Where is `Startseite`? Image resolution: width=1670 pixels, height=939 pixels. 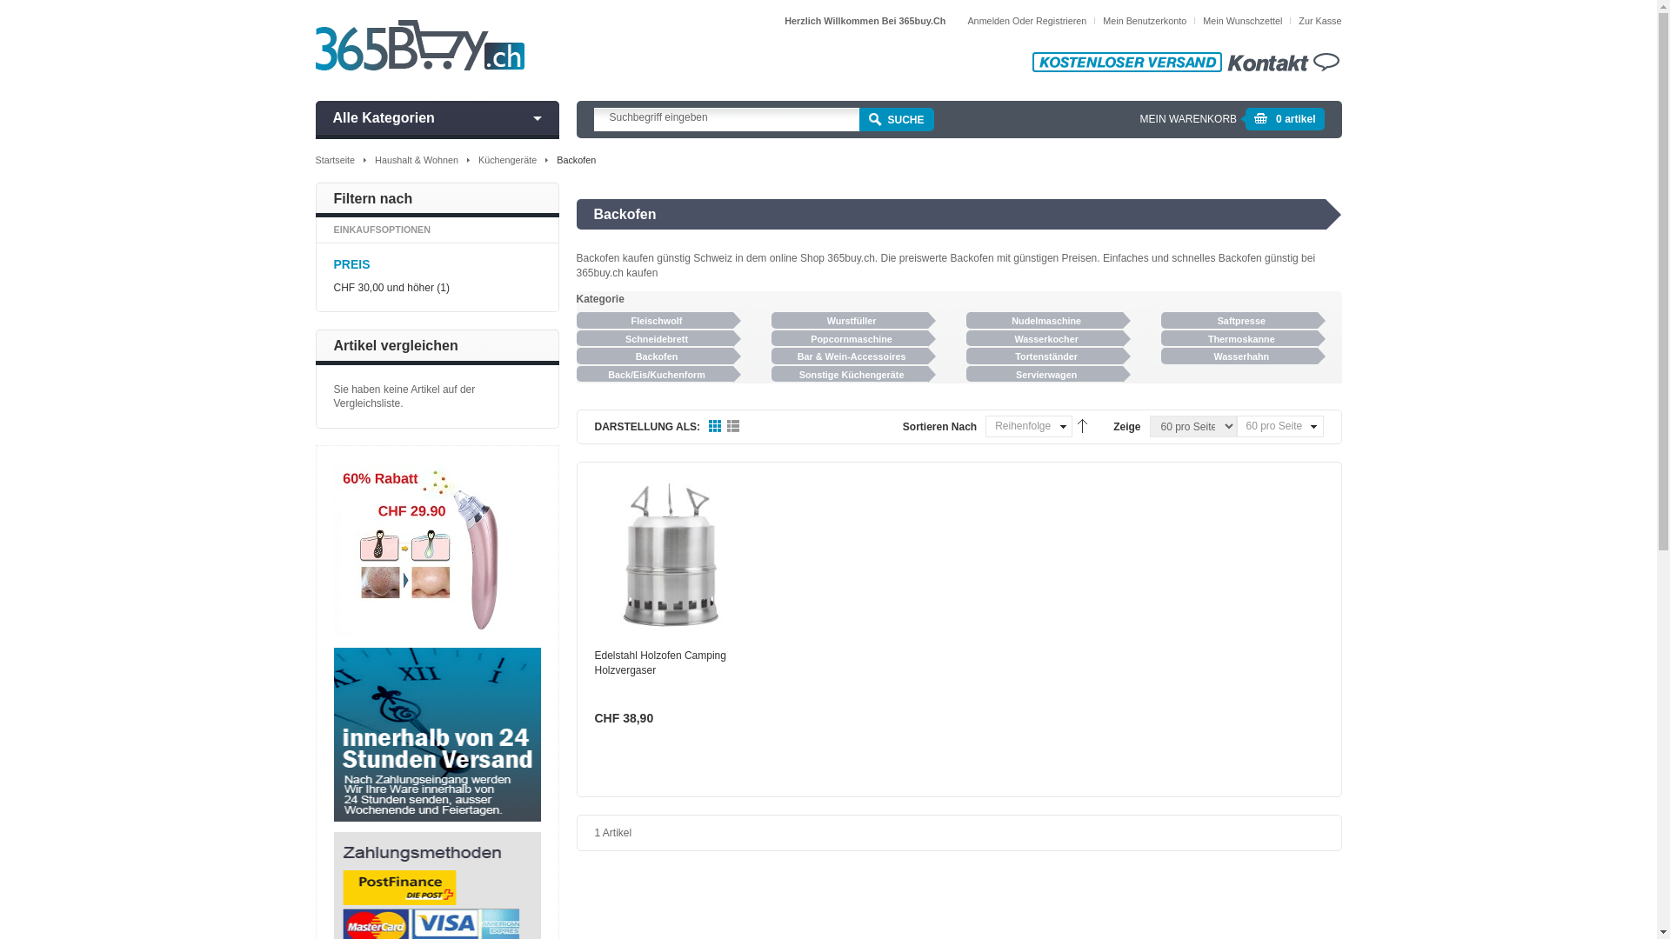 Startseite is located at coordinates (335, 160).